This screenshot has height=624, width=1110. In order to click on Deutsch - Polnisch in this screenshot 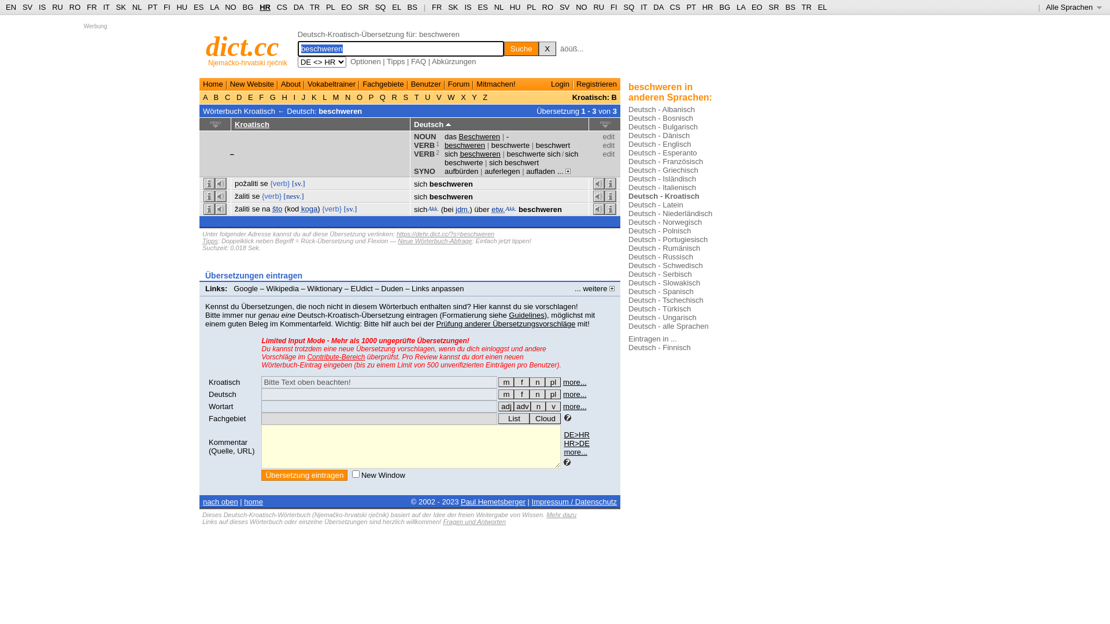, I will do `click(660, 231)`.